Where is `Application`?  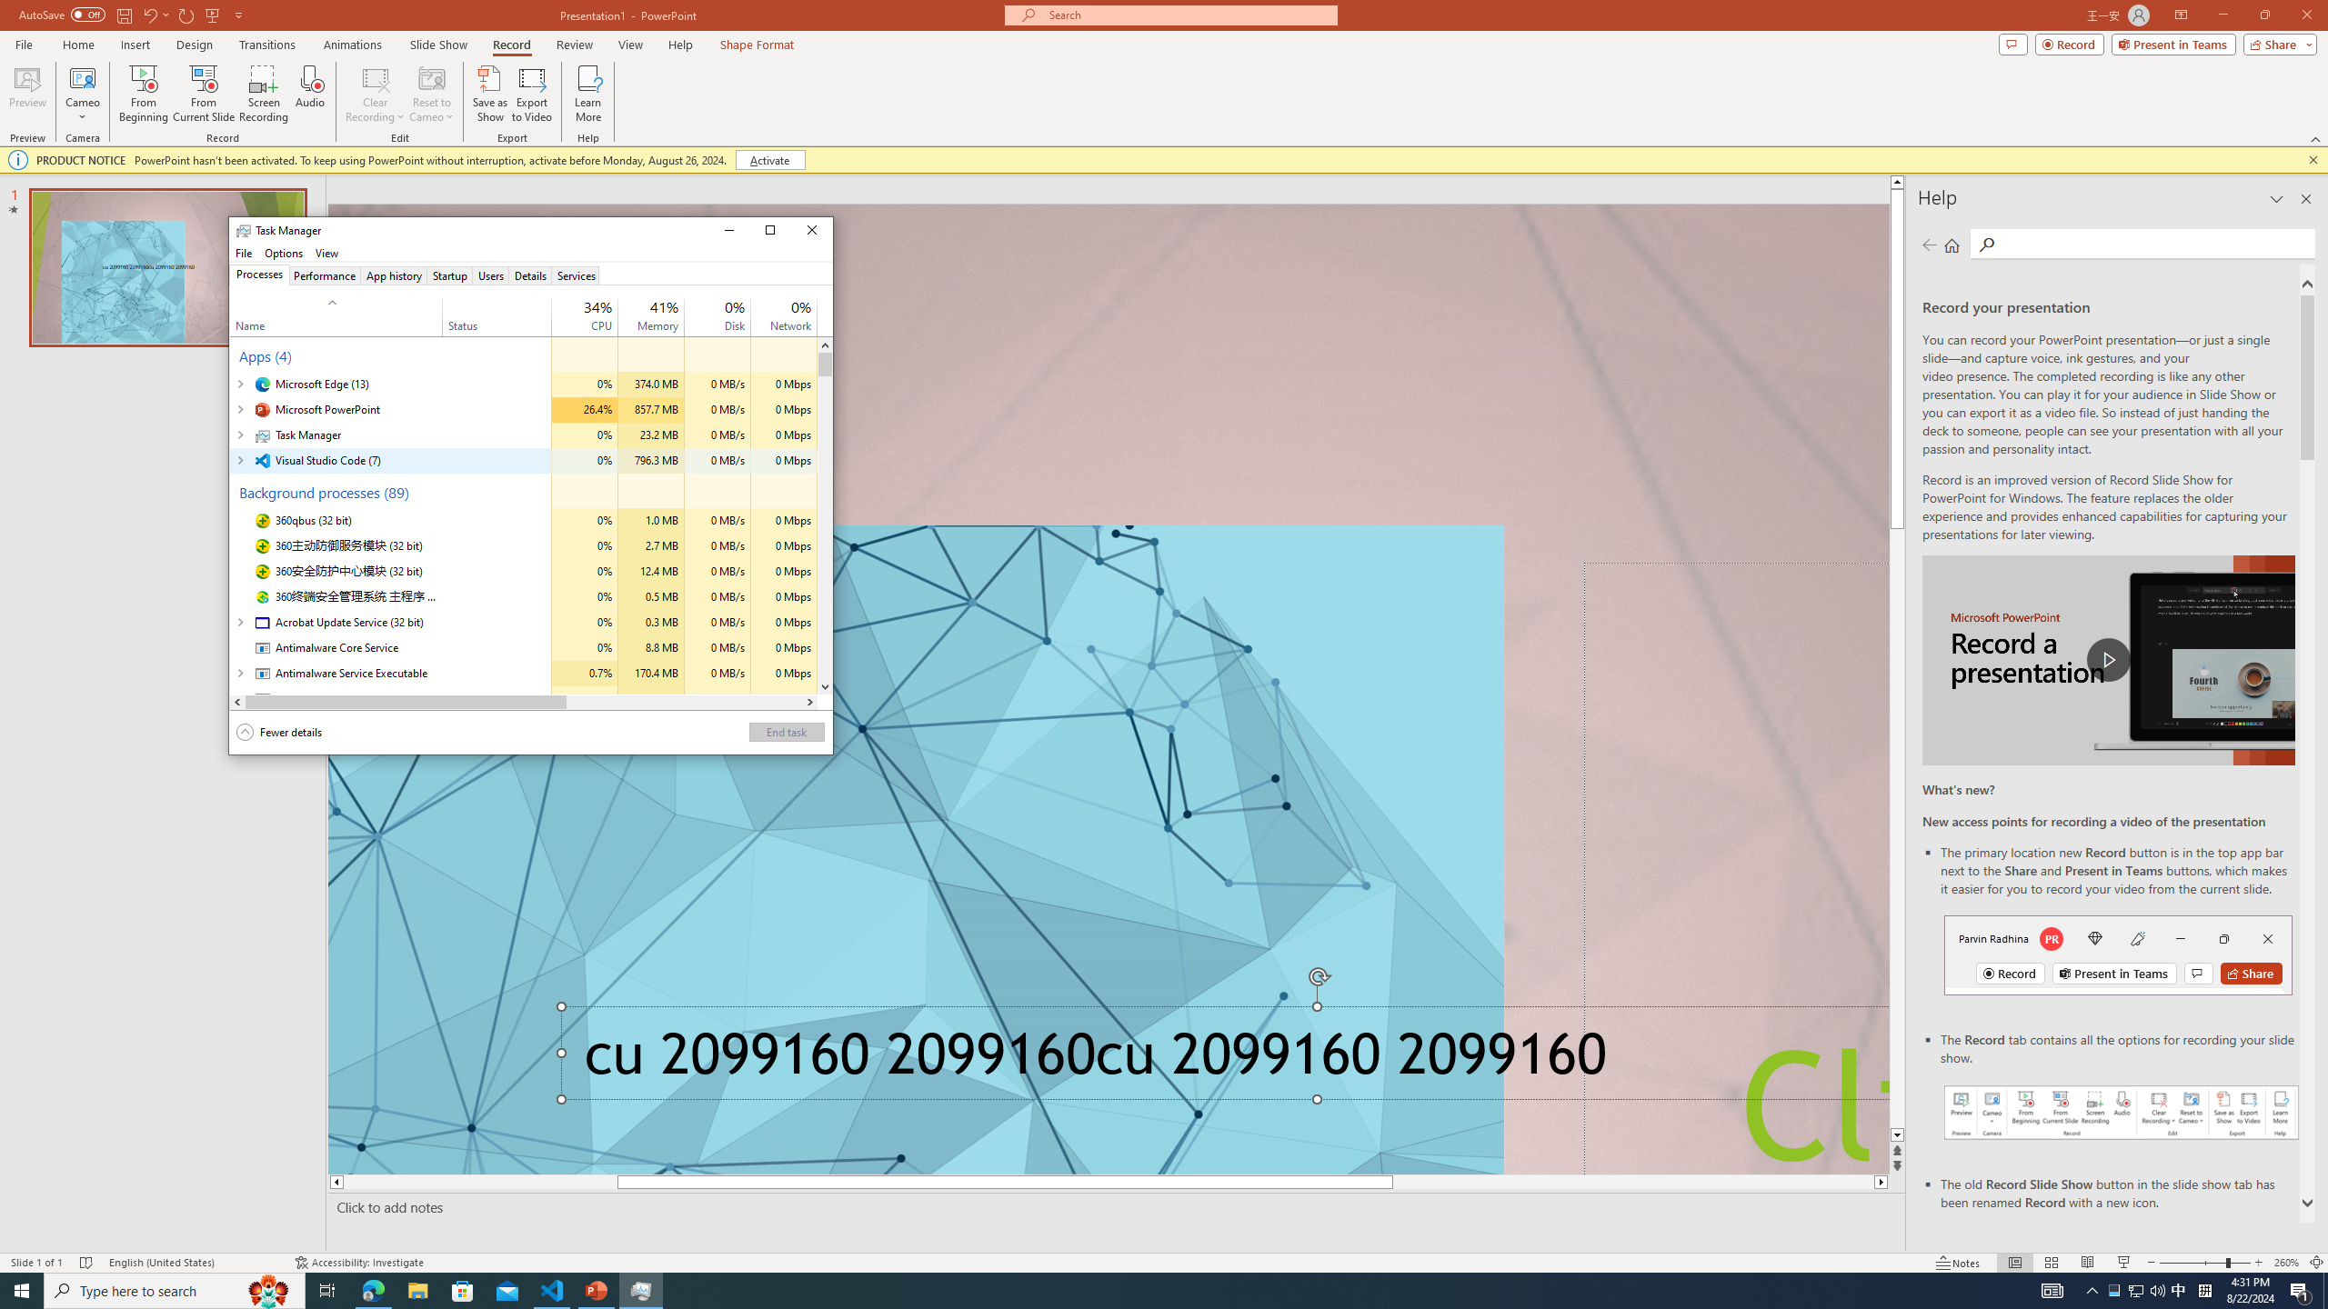 Application is located at coordinates (530, 253).